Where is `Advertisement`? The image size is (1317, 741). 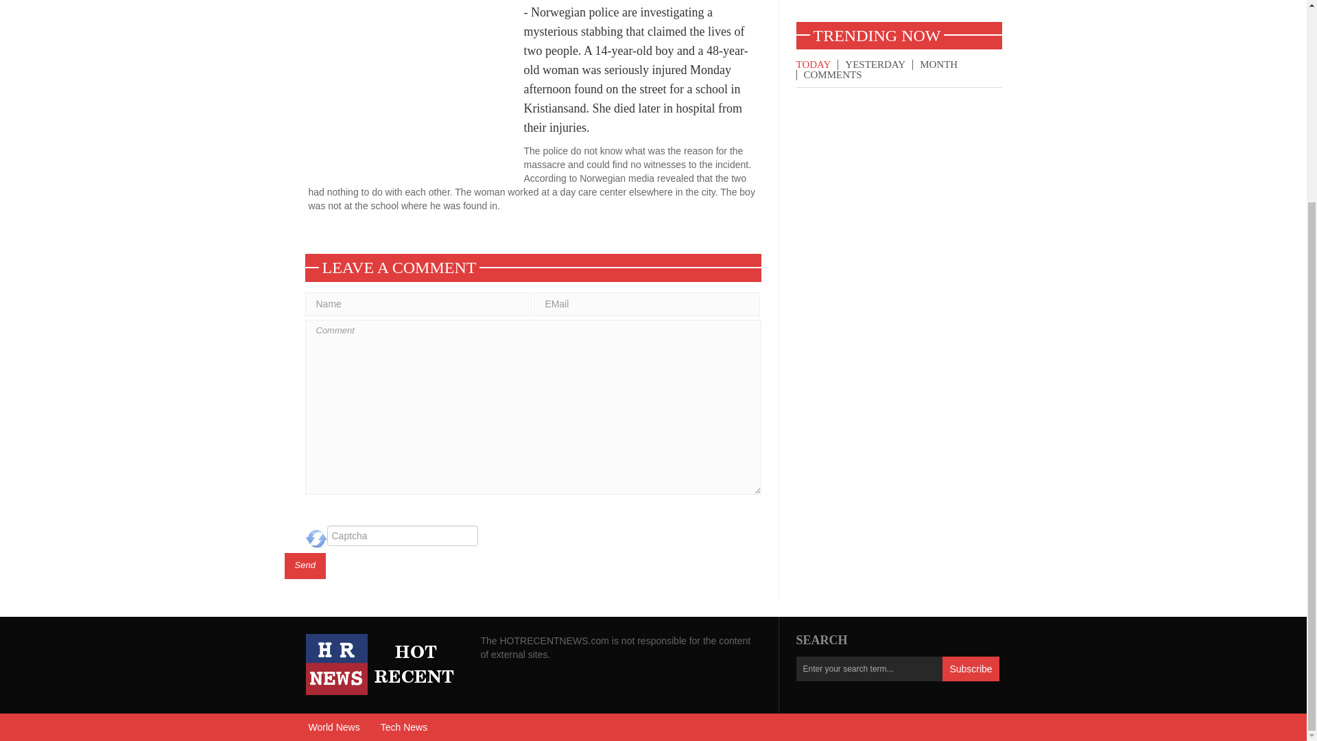 Advertisement is located at coordinates (416, 93).